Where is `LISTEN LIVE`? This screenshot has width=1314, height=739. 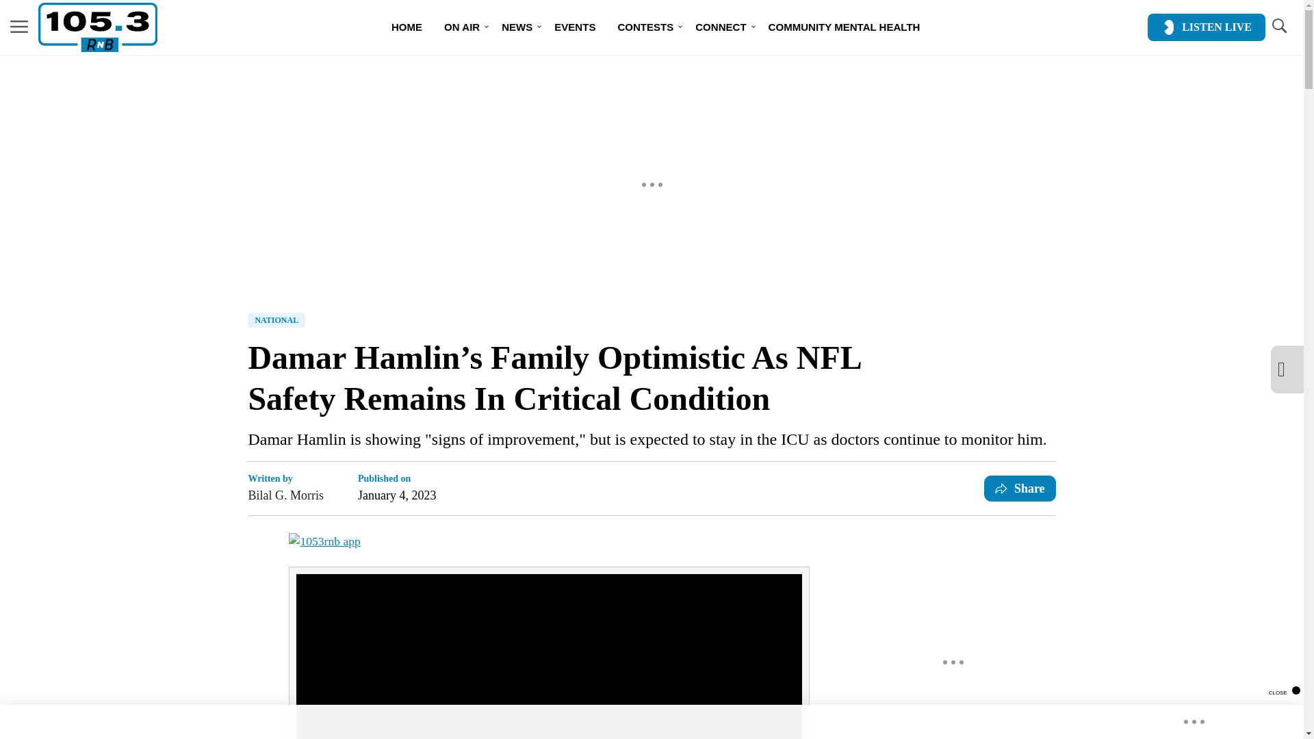
LISTEN LIVE is located at coordinates (1206, 27).